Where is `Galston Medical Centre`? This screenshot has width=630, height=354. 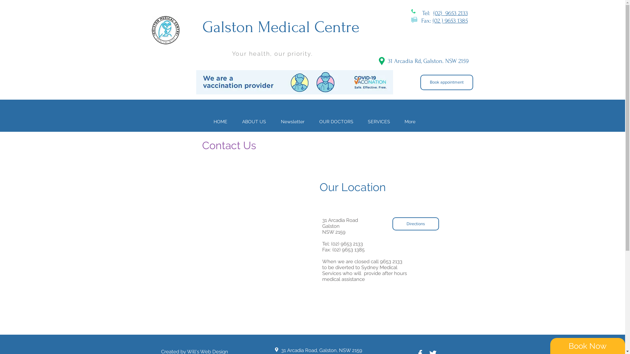
Galston Medical Centre is located at coordinates (281, 27).